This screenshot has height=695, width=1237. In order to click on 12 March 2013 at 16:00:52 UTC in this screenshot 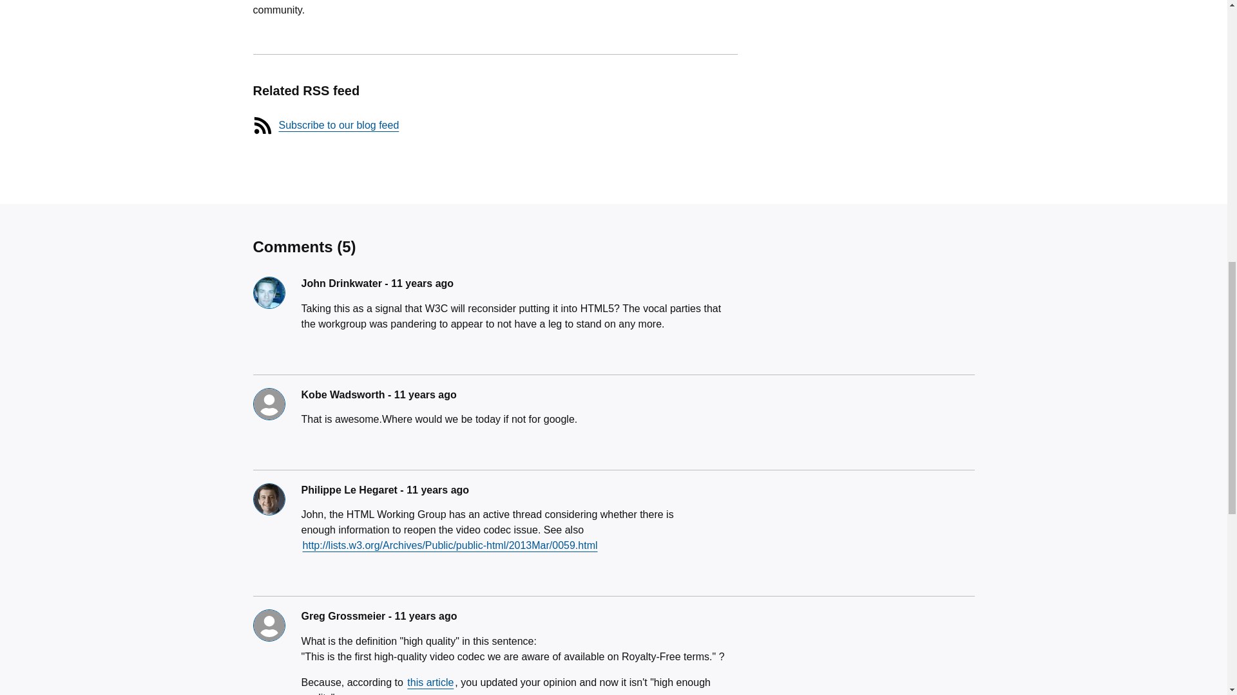, I will do `click(425, 394)`.